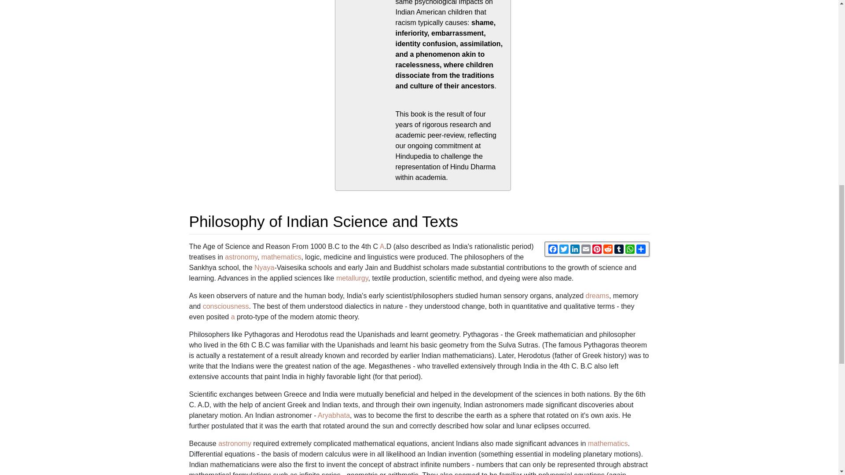  What do you see at coordinates (629, 249) in the screenshot?
I see `WhatsApp` at bounding box center [629, 249].